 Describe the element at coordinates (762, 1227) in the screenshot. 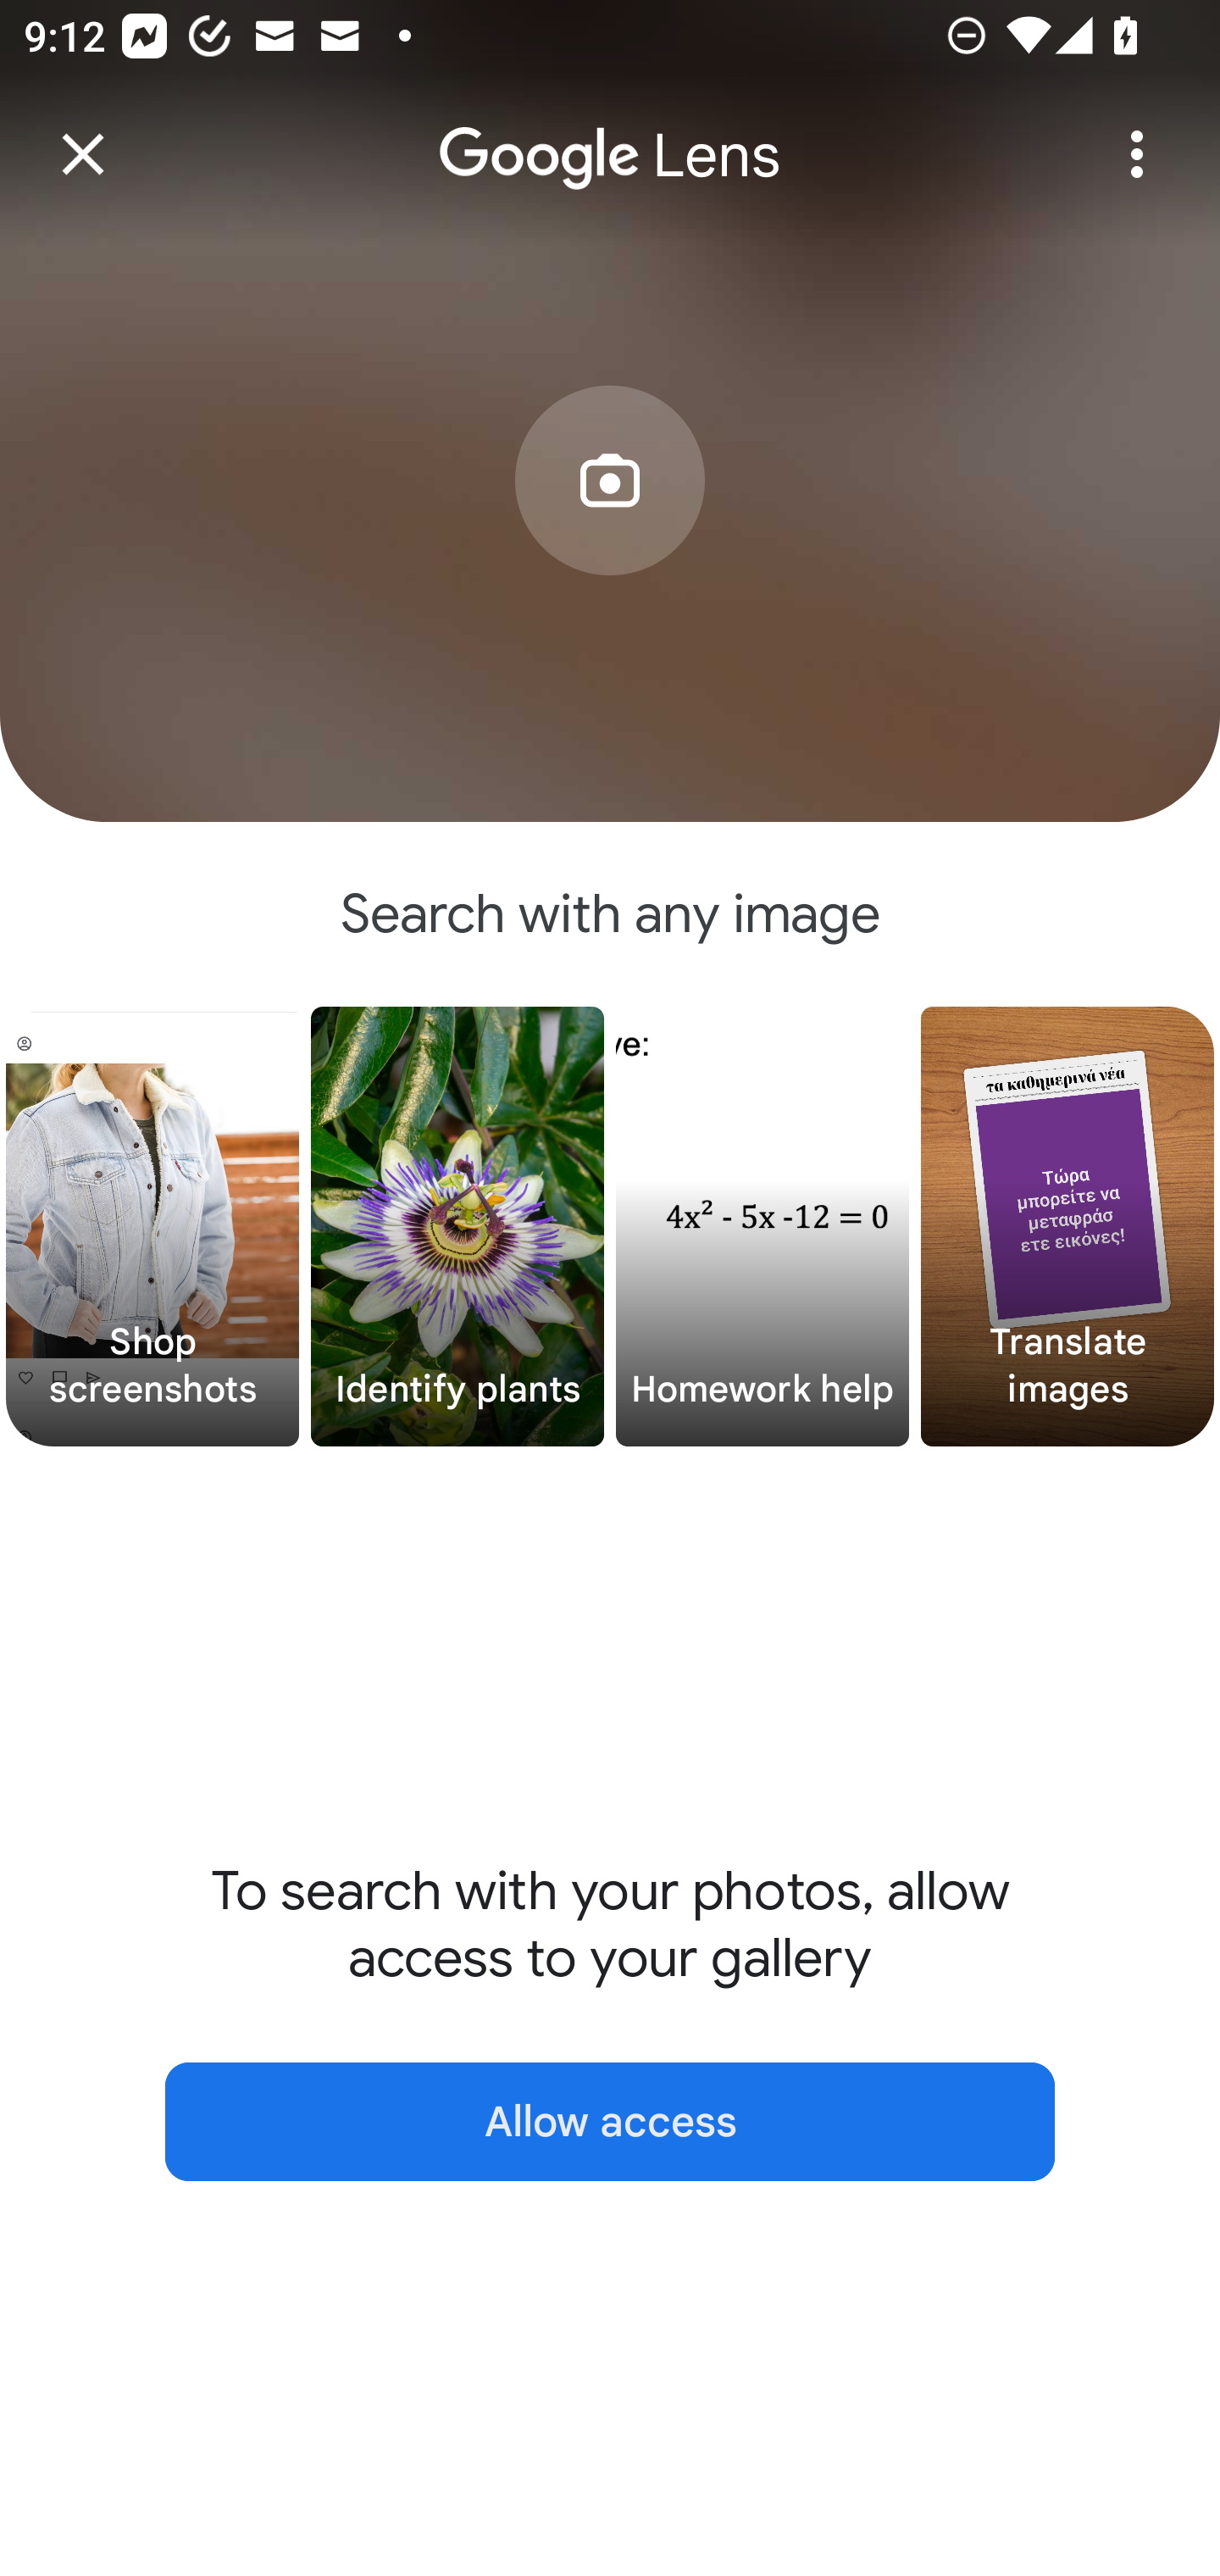

I see `Homework help` at that location.